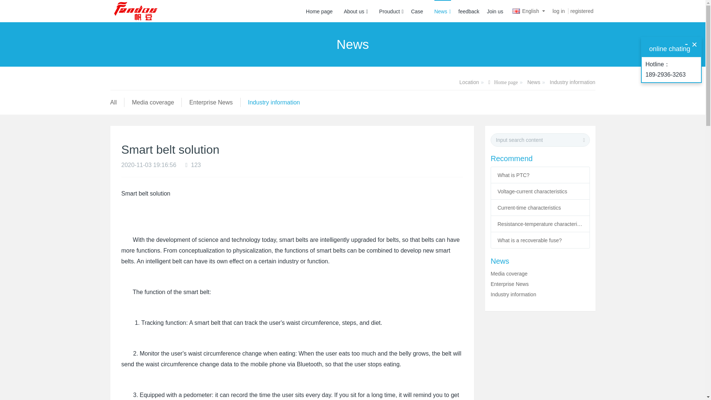 The image size is (711, 400). Describe the element at coordinates (573, 82) in the screenshot. I see `Industry information` at that location.